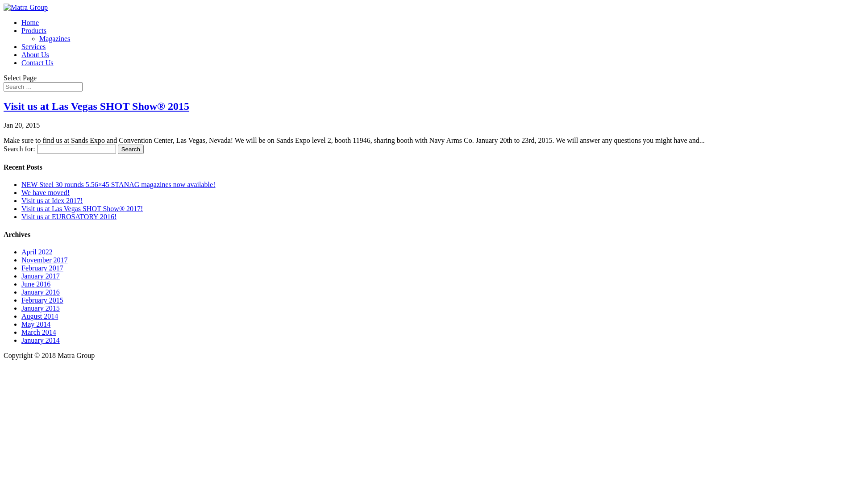  Describe the element at coordinates (52, 201) in the screenshot. I see `Visit us at Idex 2017!` at that location.